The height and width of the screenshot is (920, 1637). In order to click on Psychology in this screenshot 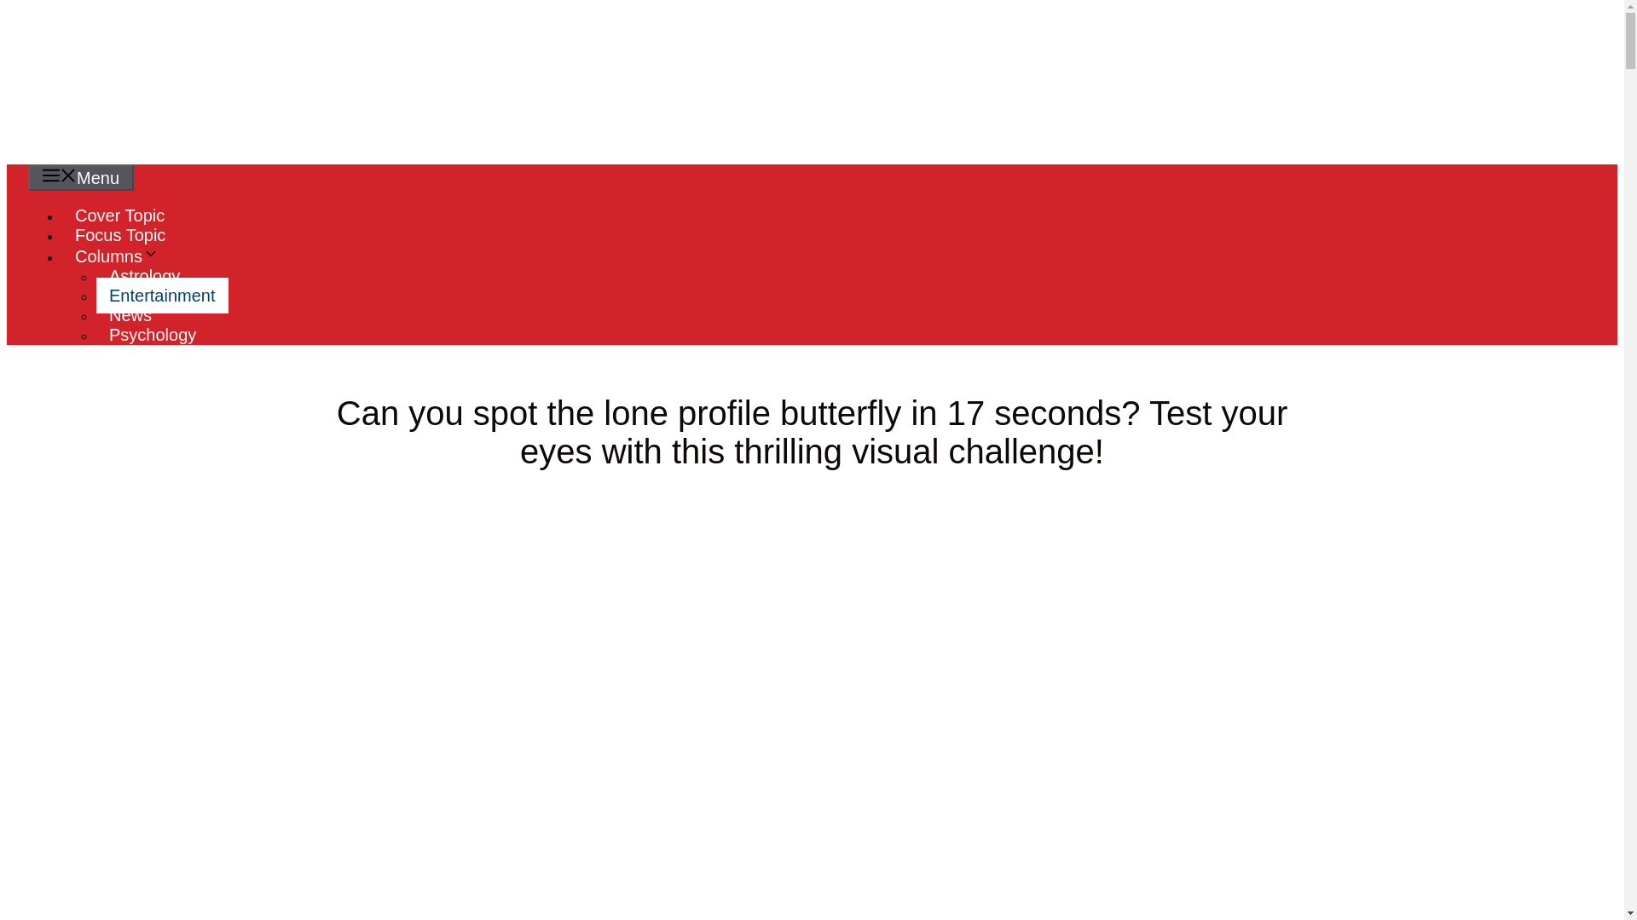, I will do `click(153, 334)`.